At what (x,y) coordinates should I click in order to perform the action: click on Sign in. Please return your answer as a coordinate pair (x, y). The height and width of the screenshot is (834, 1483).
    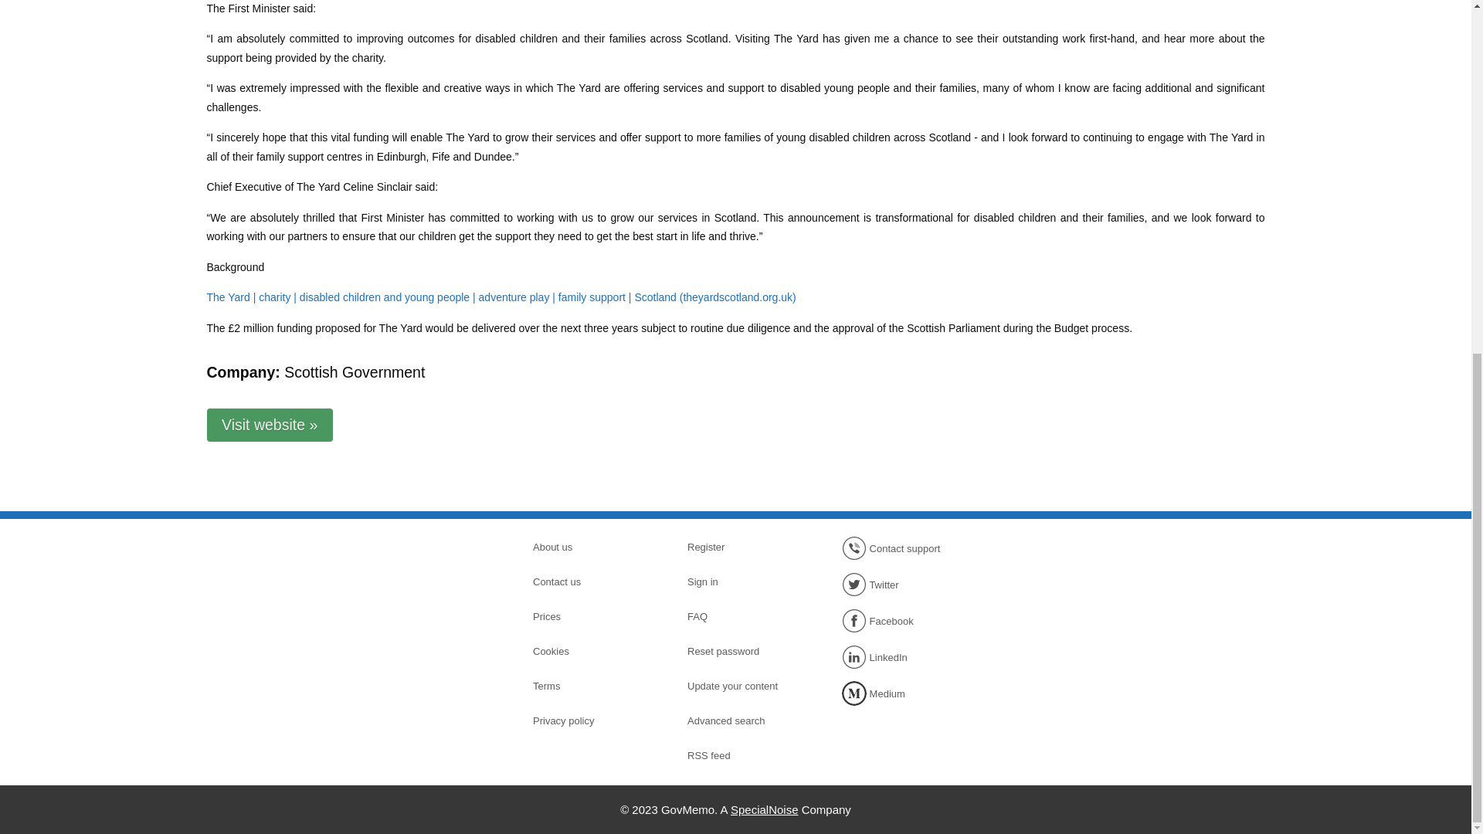
    Looking at the image, I should click on (741, 581).